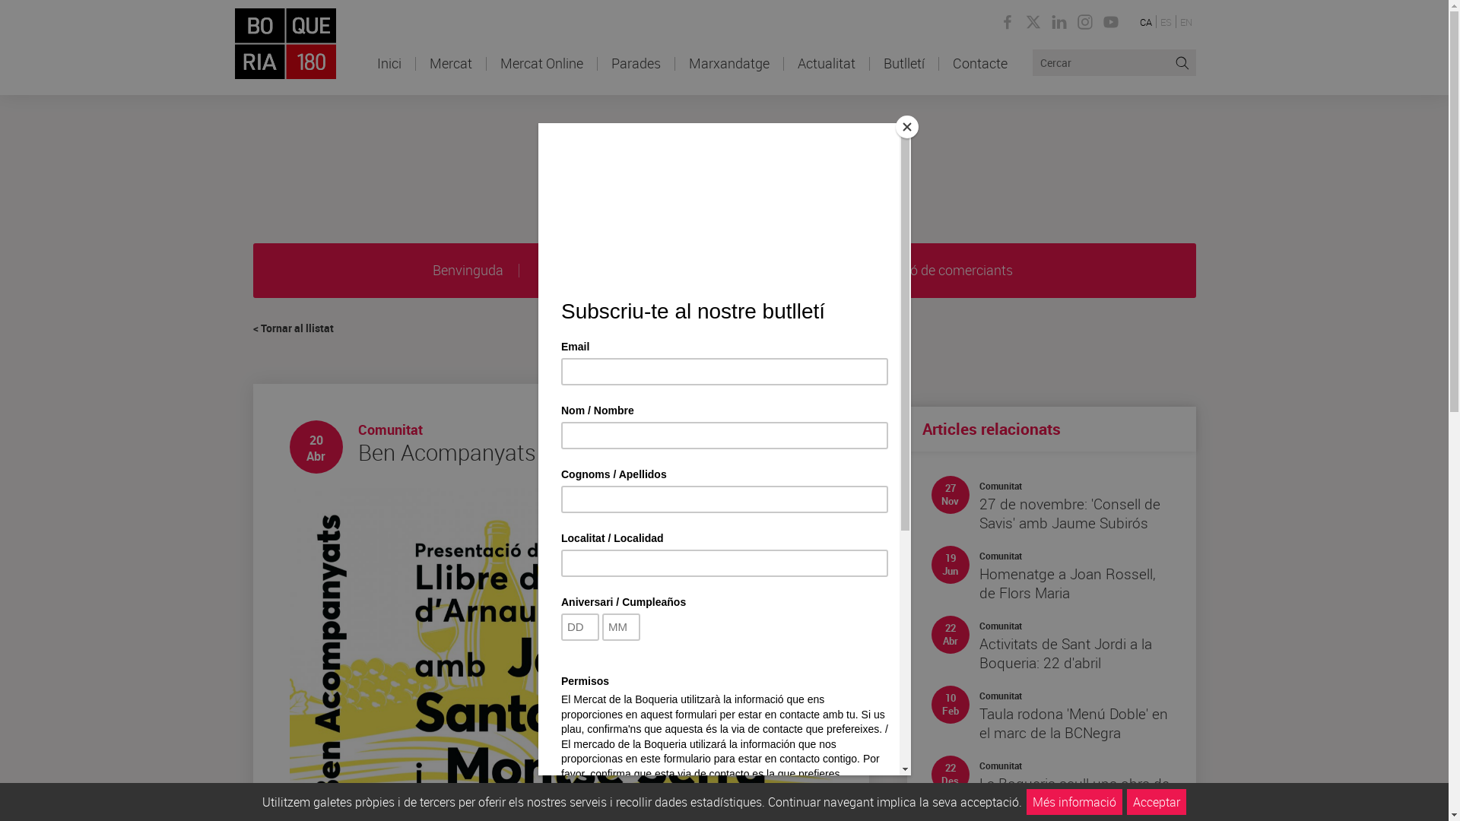  I want to click on Comunitat, so click(1001, 626).